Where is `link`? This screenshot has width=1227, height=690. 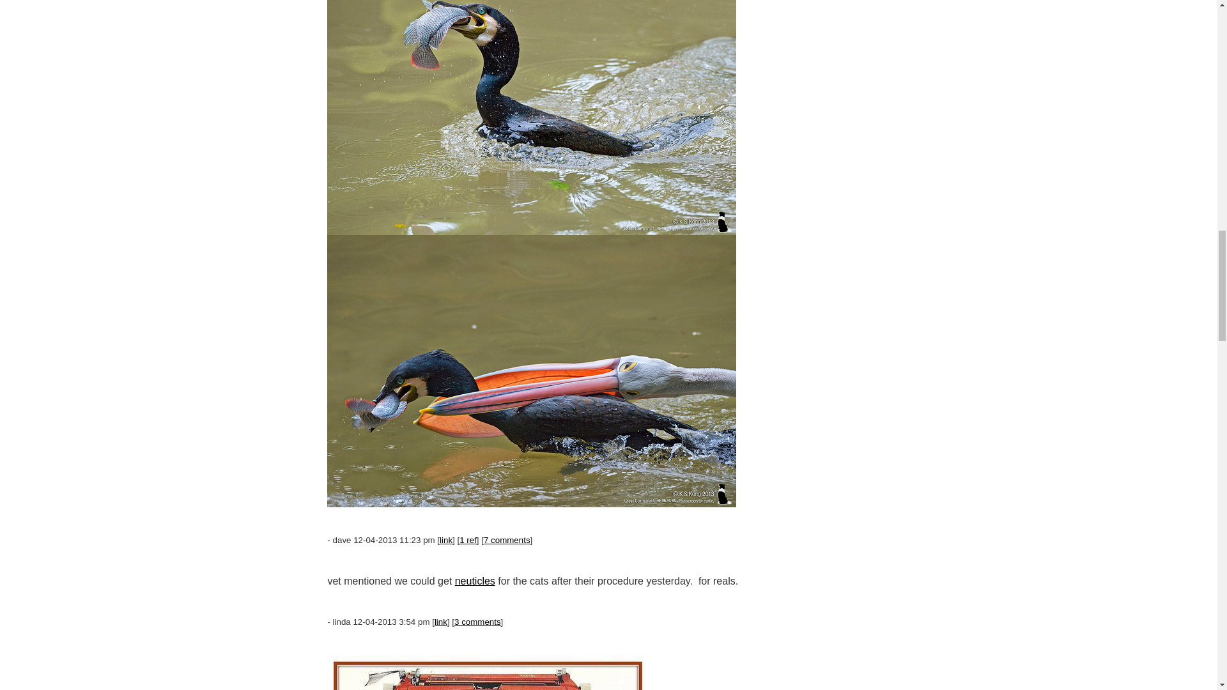
link is located at coordinates (446, 540).